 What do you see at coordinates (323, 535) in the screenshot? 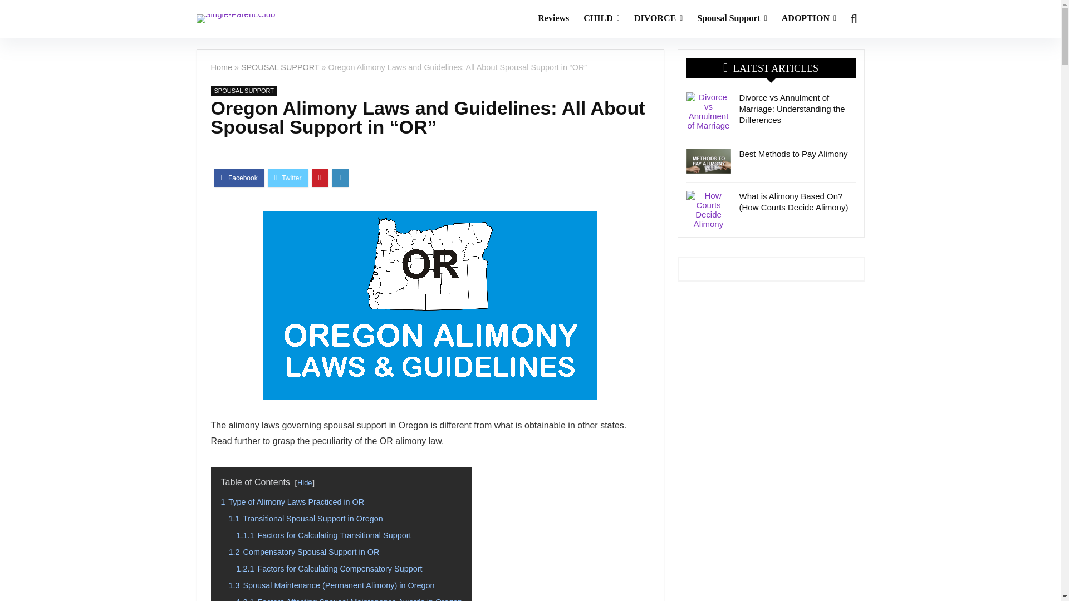
I see `1.1.1 Factors for Calculating Transitional Support` at bounding box center [323, 535].